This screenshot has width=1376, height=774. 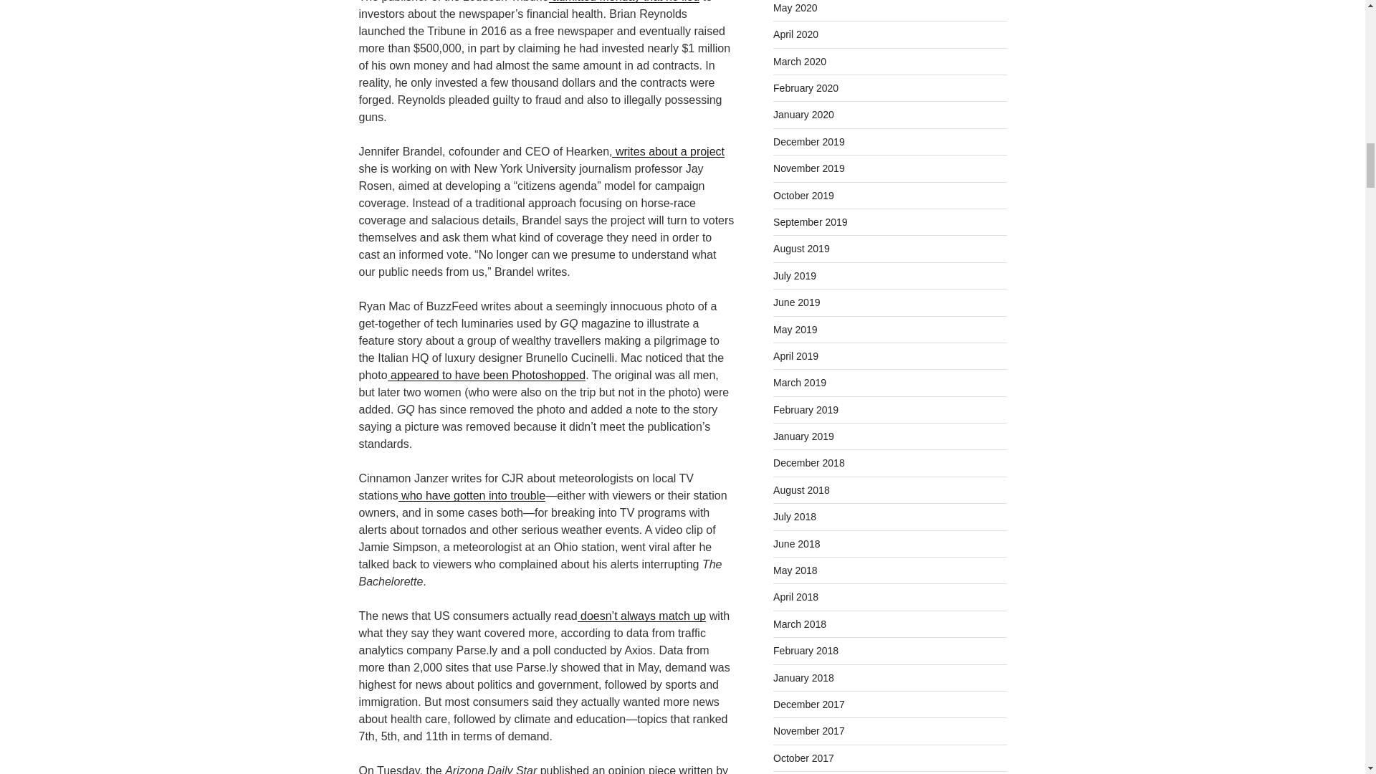 I want to click on writes about a project, so click(x=668, y=152).